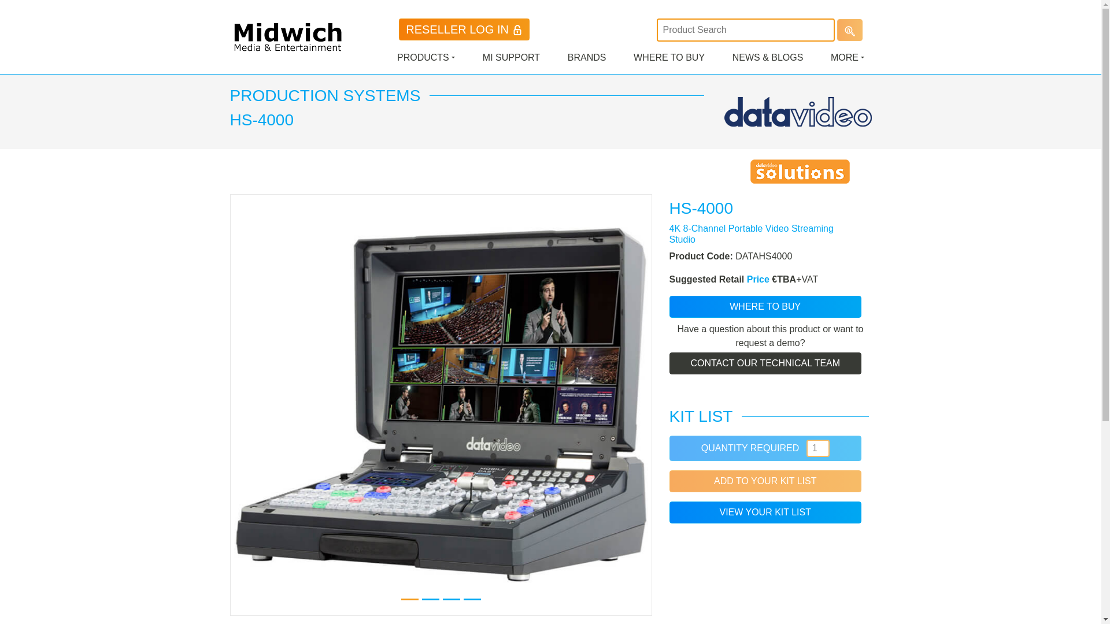 The image size is (1110, 624). What do you see at coordinates (464, 29) in the screenshot?
I see `RESELLER LOG IN` at bounding box center [464, 29].